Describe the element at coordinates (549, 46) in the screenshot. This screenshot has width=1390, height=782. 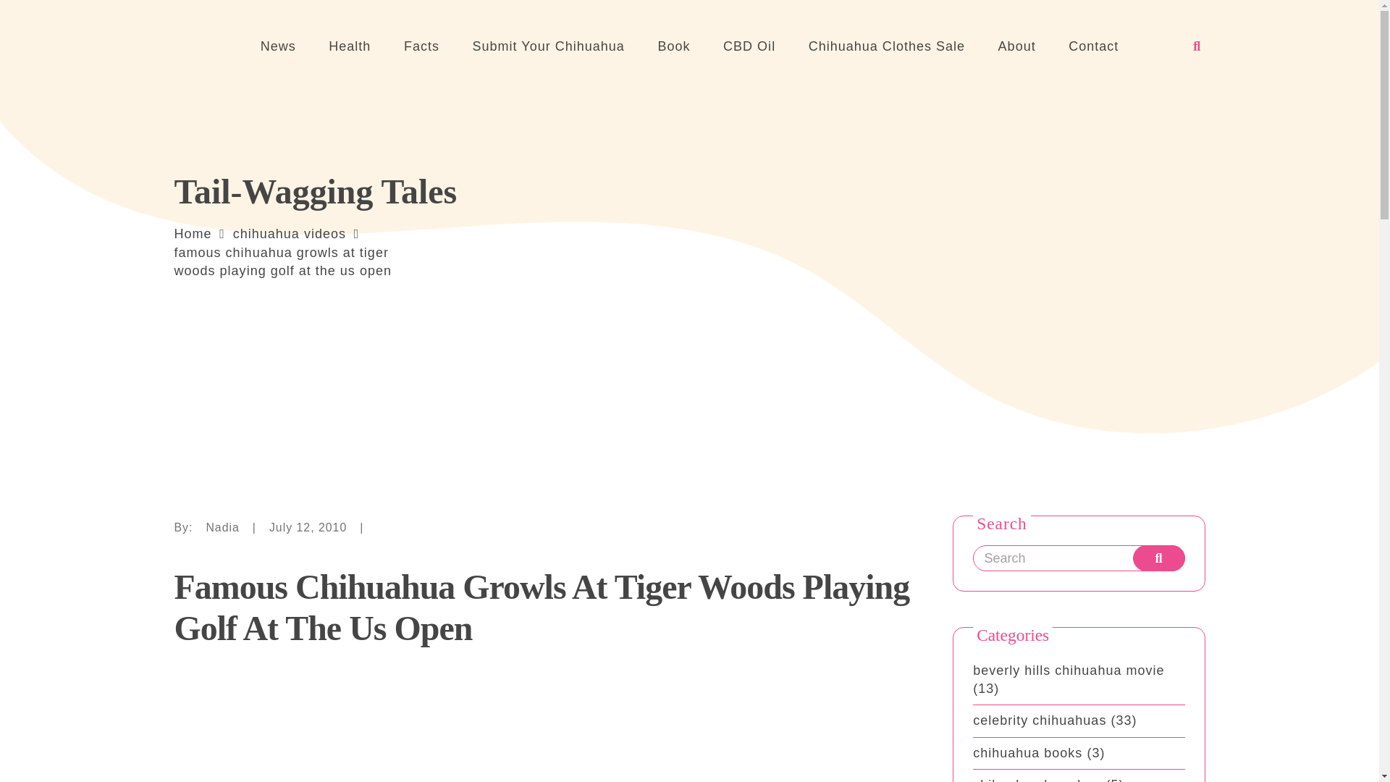
I see `Submit Your Chihuahua` at that location.